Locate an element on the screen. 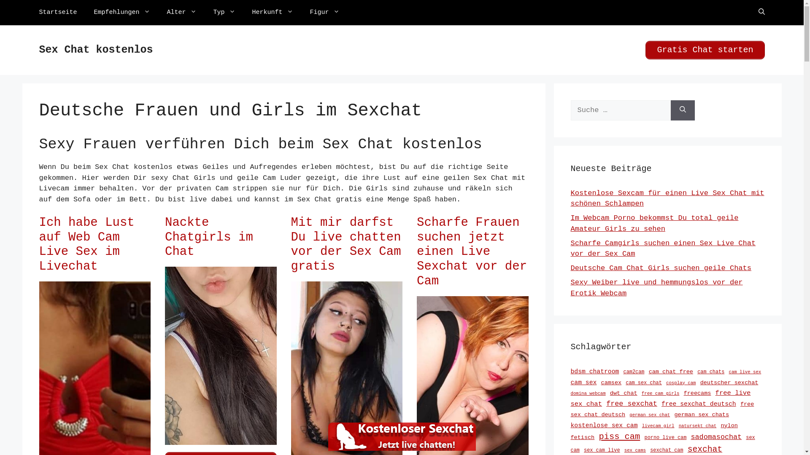  domina webcam is located at coordinates (588, 393).